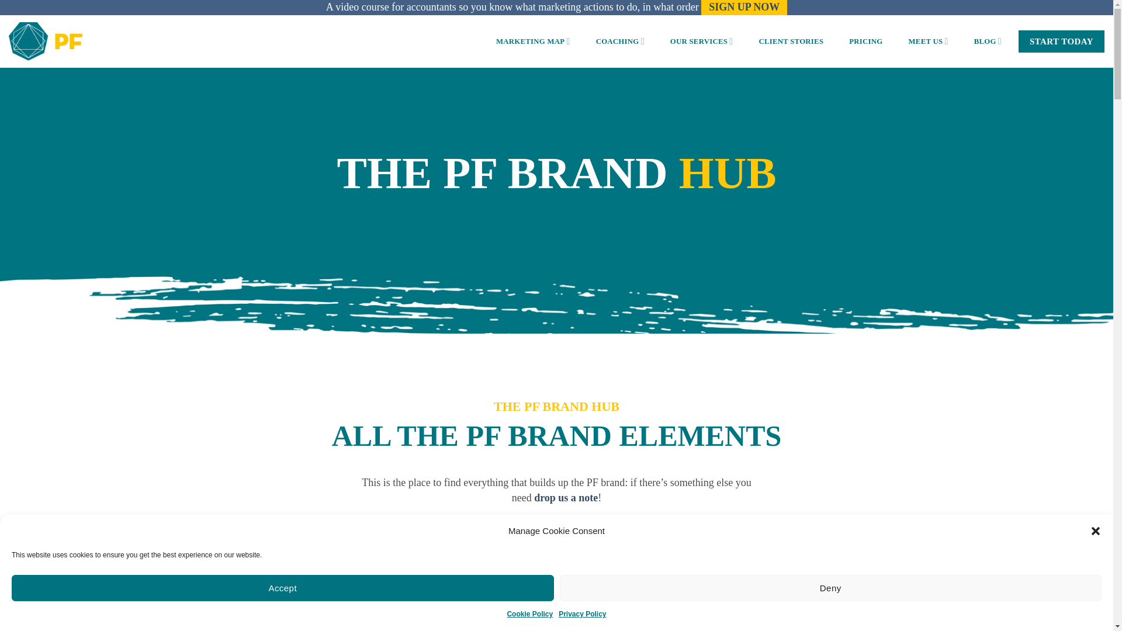 The width and height of the screenshot is (1122, 631). Describe the element at coordinates (928, 41) in the screenshot. I see `MEET US` at that location.